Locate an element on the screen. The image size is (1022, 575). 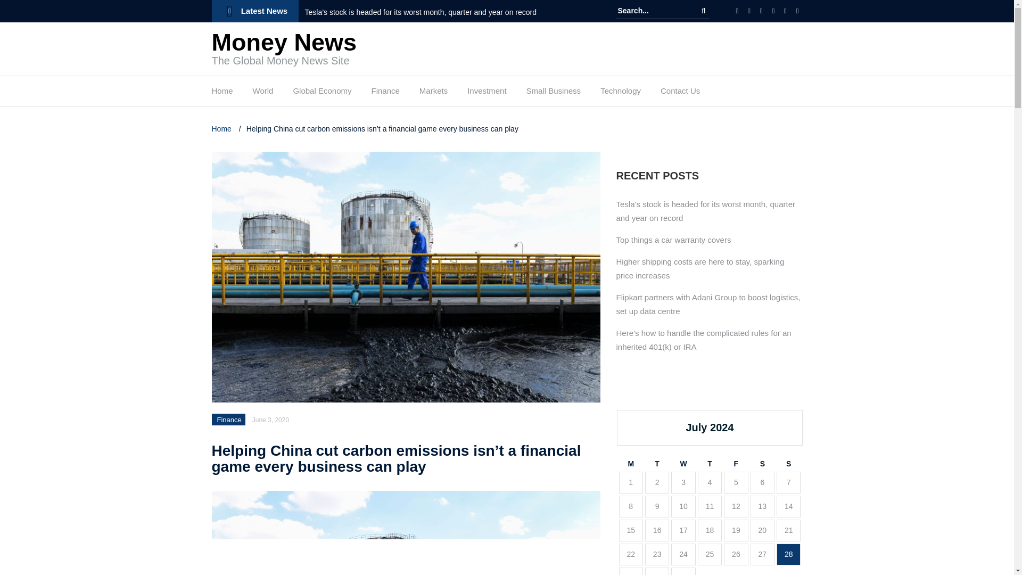
Global Economy is located at coordinates (322, 94).